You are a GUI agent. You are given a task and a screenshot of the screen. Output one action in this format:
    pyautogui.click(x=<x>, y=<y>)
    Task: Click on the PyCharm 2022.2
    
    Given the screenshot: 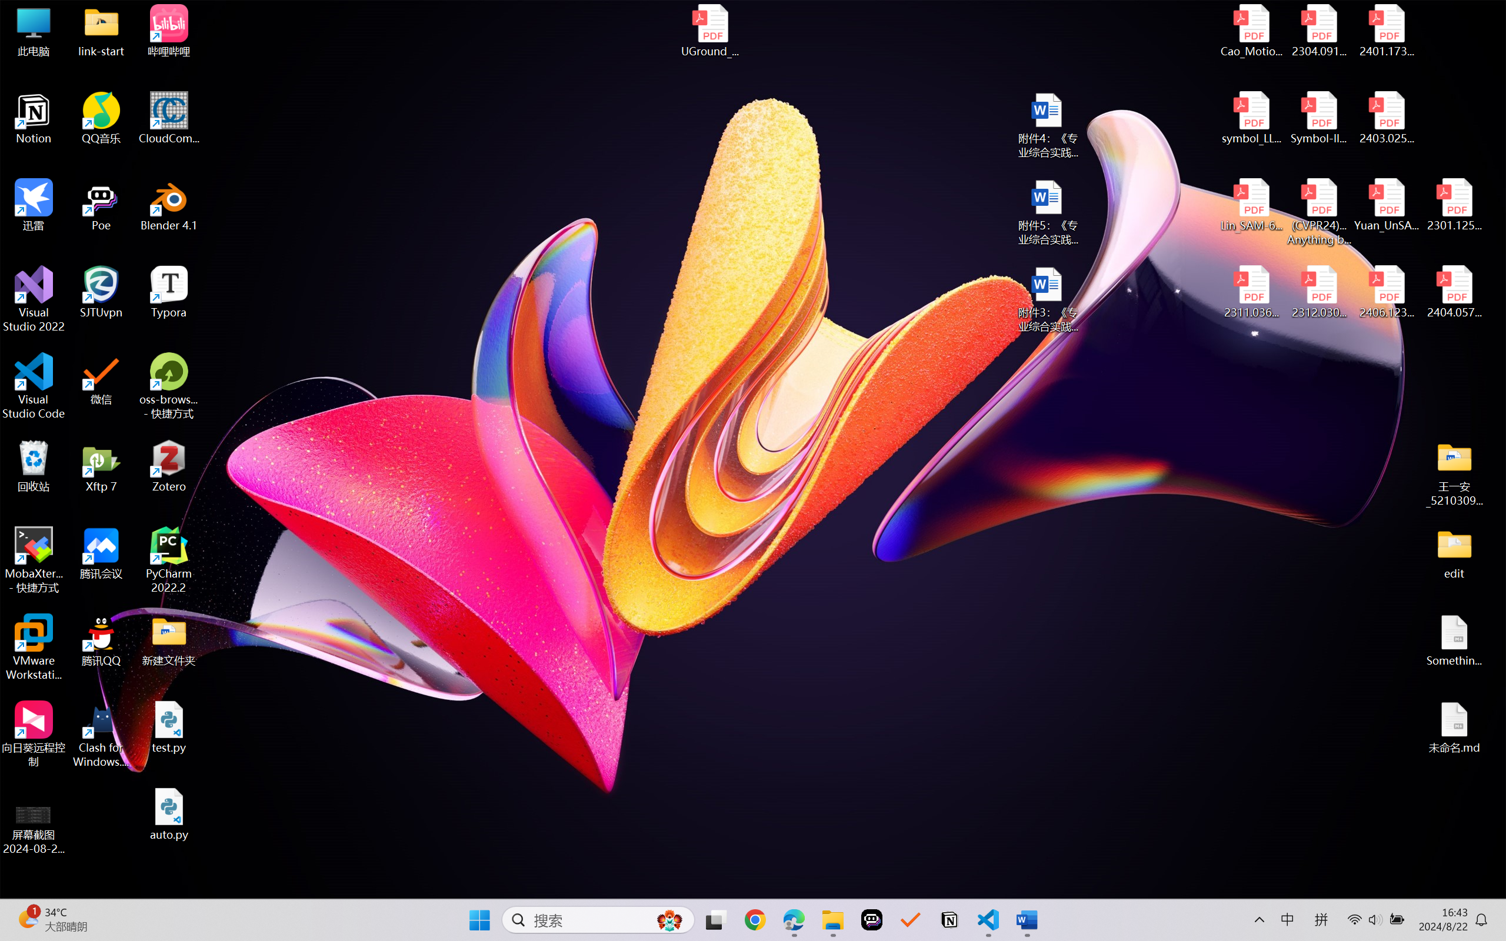 What is the action you would take?
    pyautogui.click(x=169, y=560)
    